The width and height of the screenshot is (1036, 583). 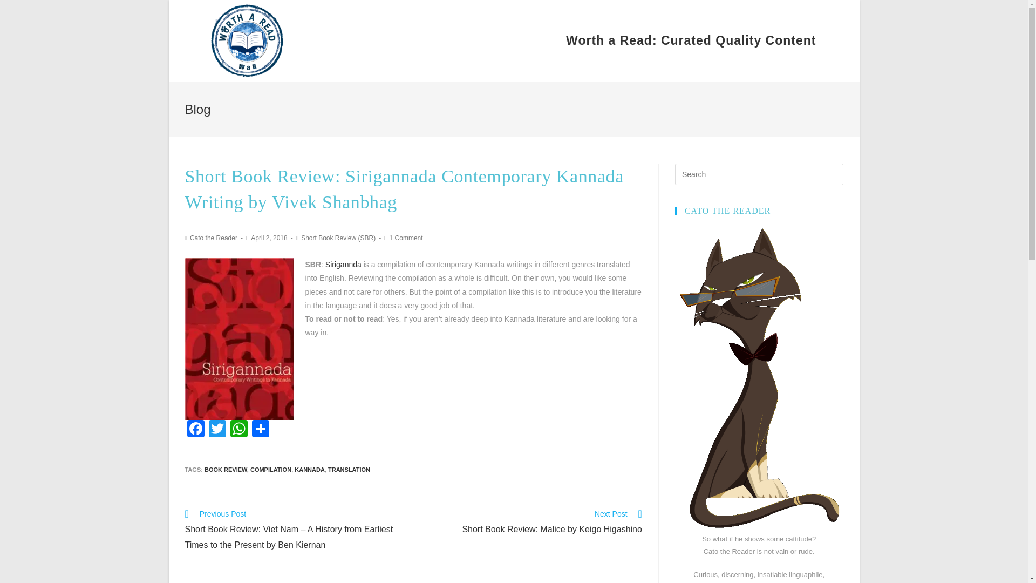 I want to click on WhatsApp, so click(x=238, y=430).